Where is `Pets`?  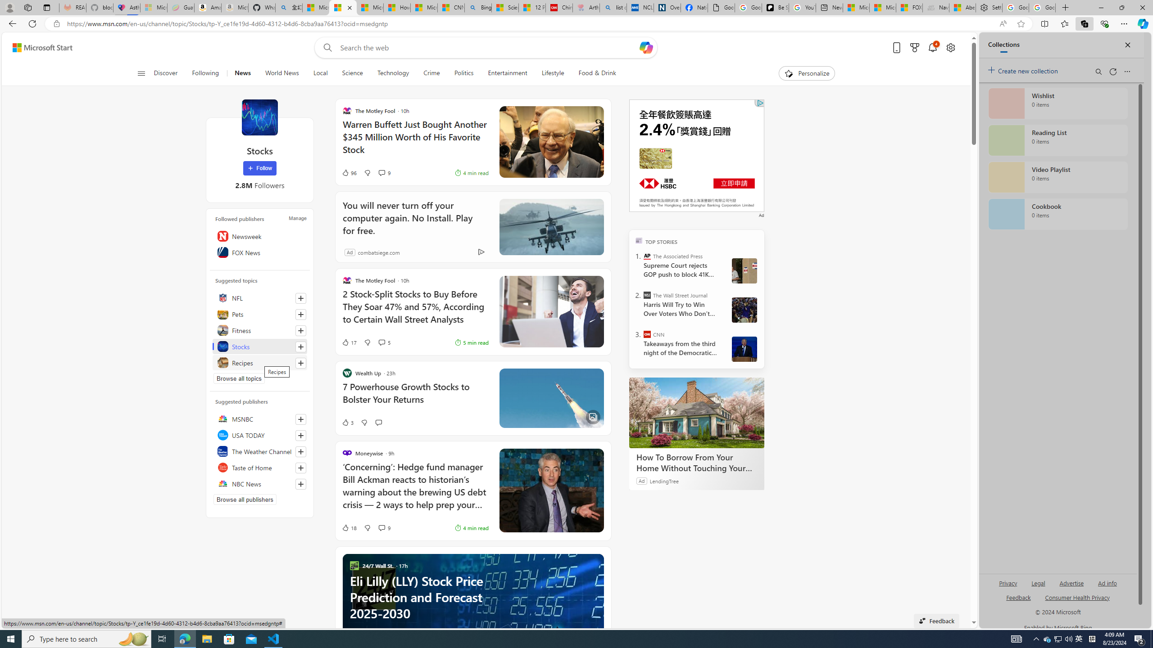
Pets is located at coordinates (259, 314).